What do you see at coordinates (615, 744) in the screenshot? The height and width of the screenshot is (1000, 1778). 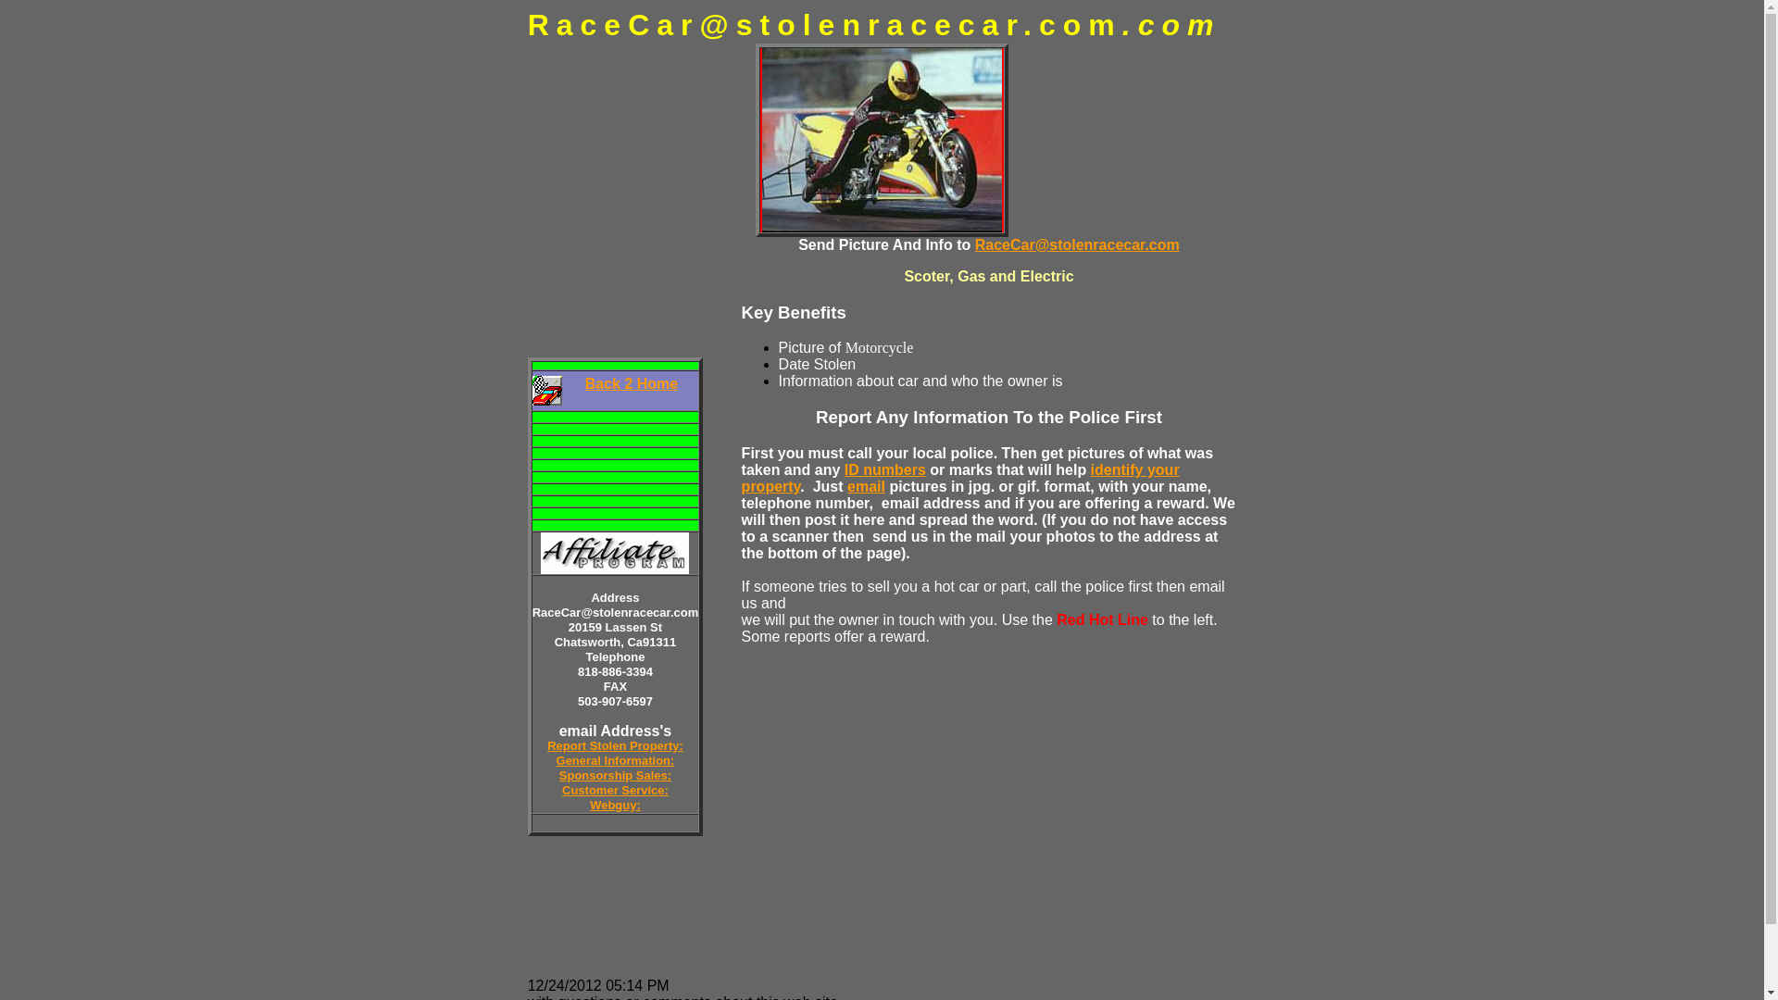 I see `Report Stolen Property:` at bounding box center [615, 744].